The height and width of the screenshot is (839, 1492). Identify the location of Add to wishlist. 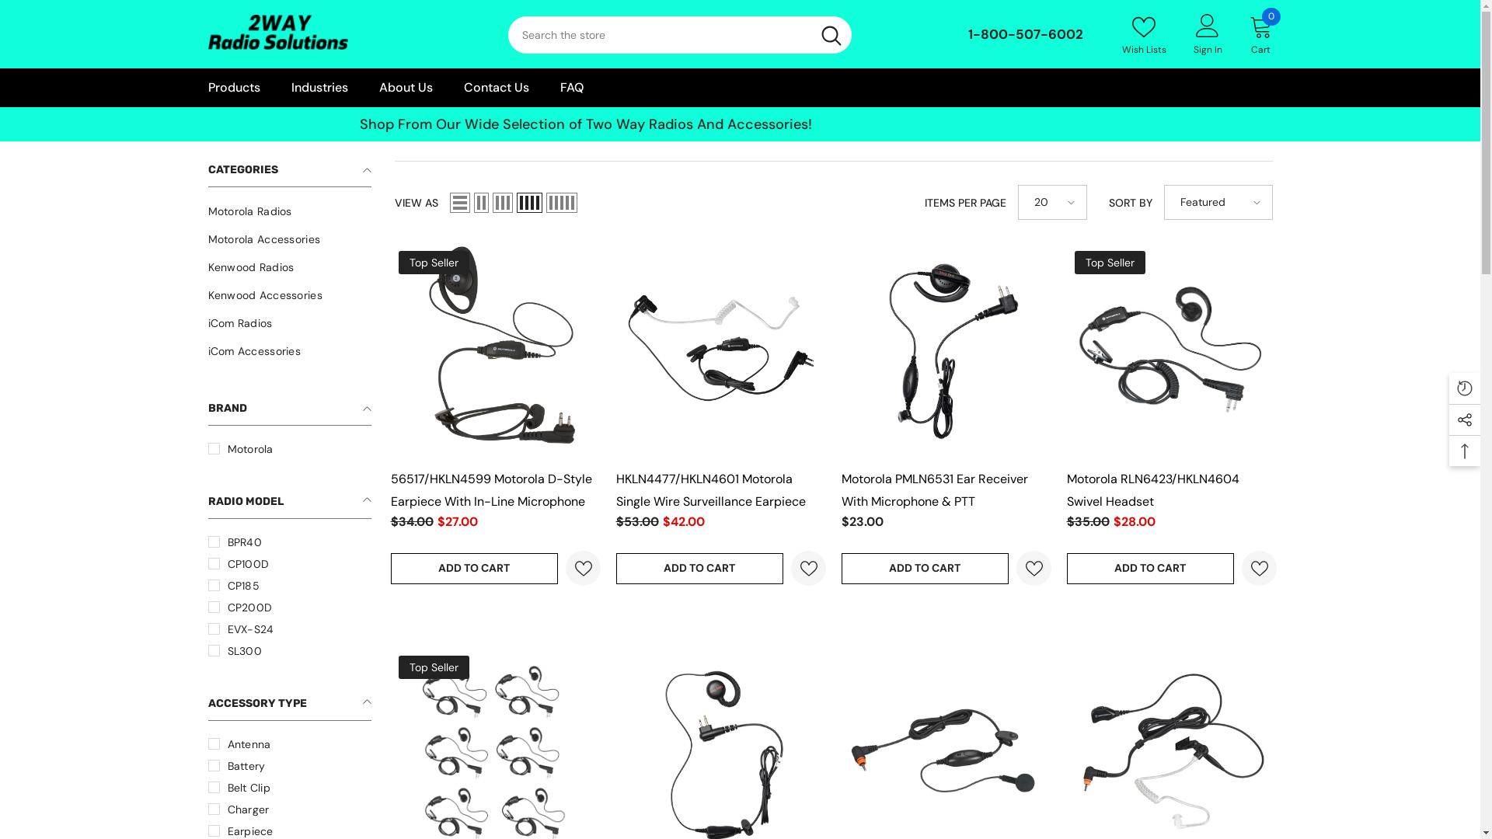
(583, 569).